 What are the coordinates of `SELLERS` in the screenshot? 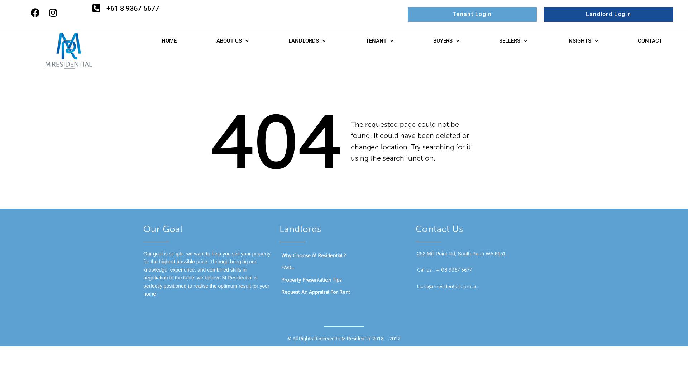 It's located at (513, 41).